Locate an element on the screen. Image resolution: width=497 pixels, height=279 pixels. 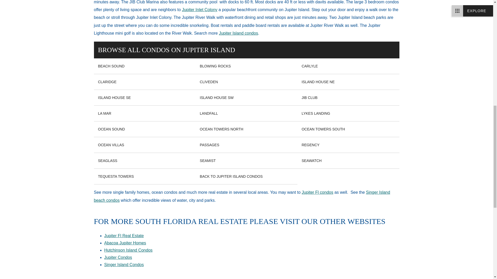
Jupiter Condos is located at coordinates (118, 257).